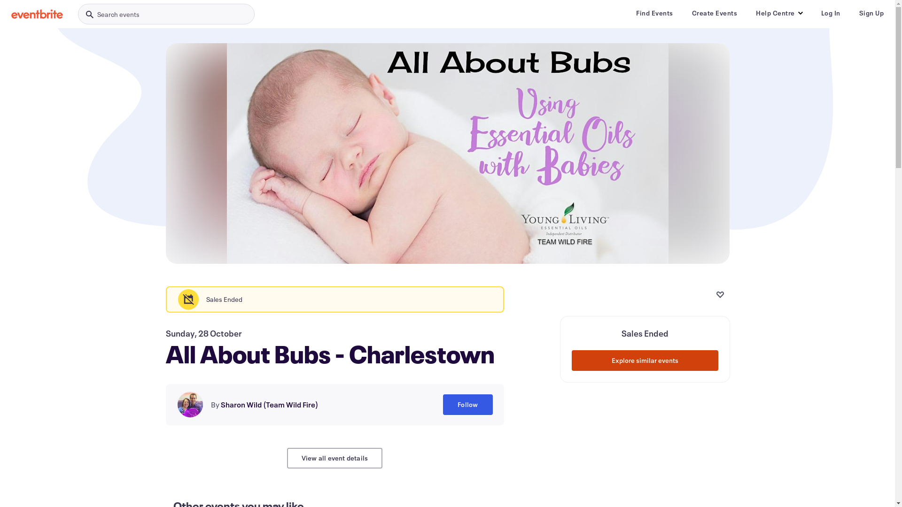 This screenshot has height=507, width=902. What do you see at coordinates (655, 13) in the screenshot?
I see `Find Events` at bounding box center [655, 13].